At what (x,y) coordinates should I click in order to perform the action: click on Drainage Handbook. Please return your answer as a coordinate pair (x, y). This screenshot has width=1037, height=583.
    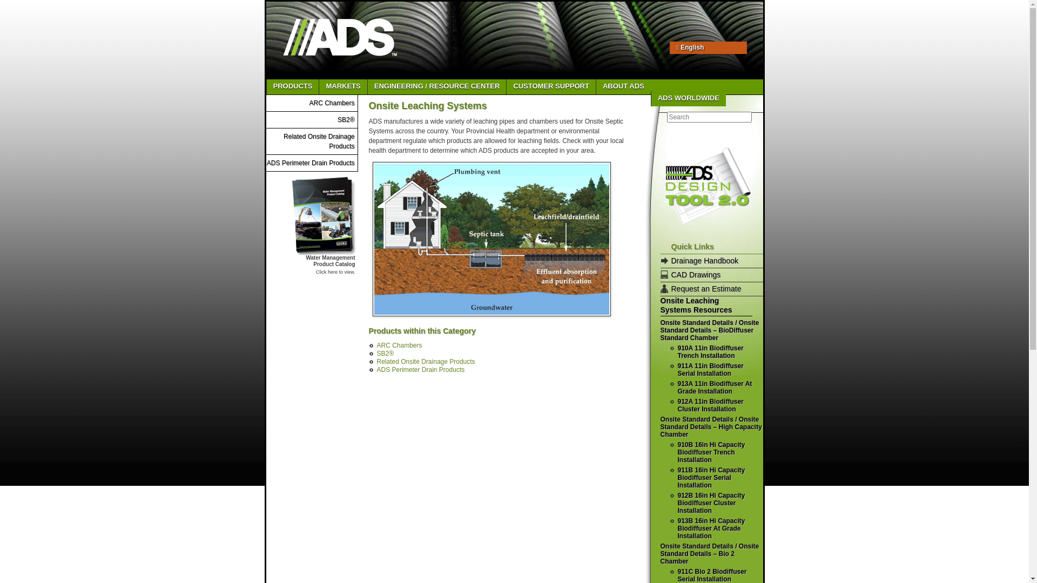
    Looking at the image, I should click on (704, 261).